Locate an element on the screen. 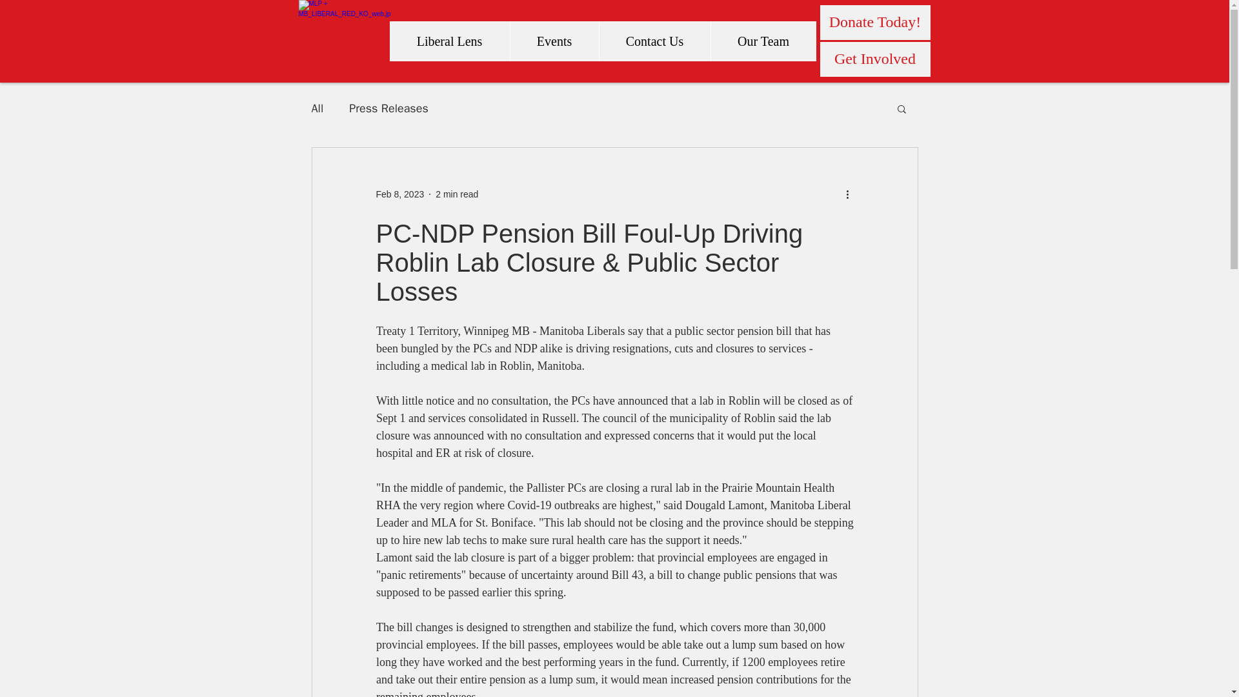  Get Involved is located at coordinates (874, 59).